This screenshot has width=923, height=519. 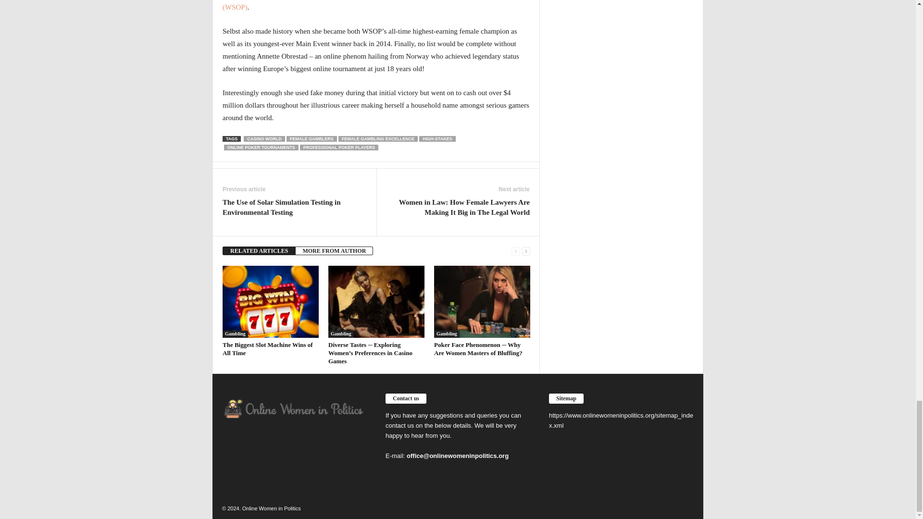 I want to click on CASINO WORLD, so click(x=264, y=138).